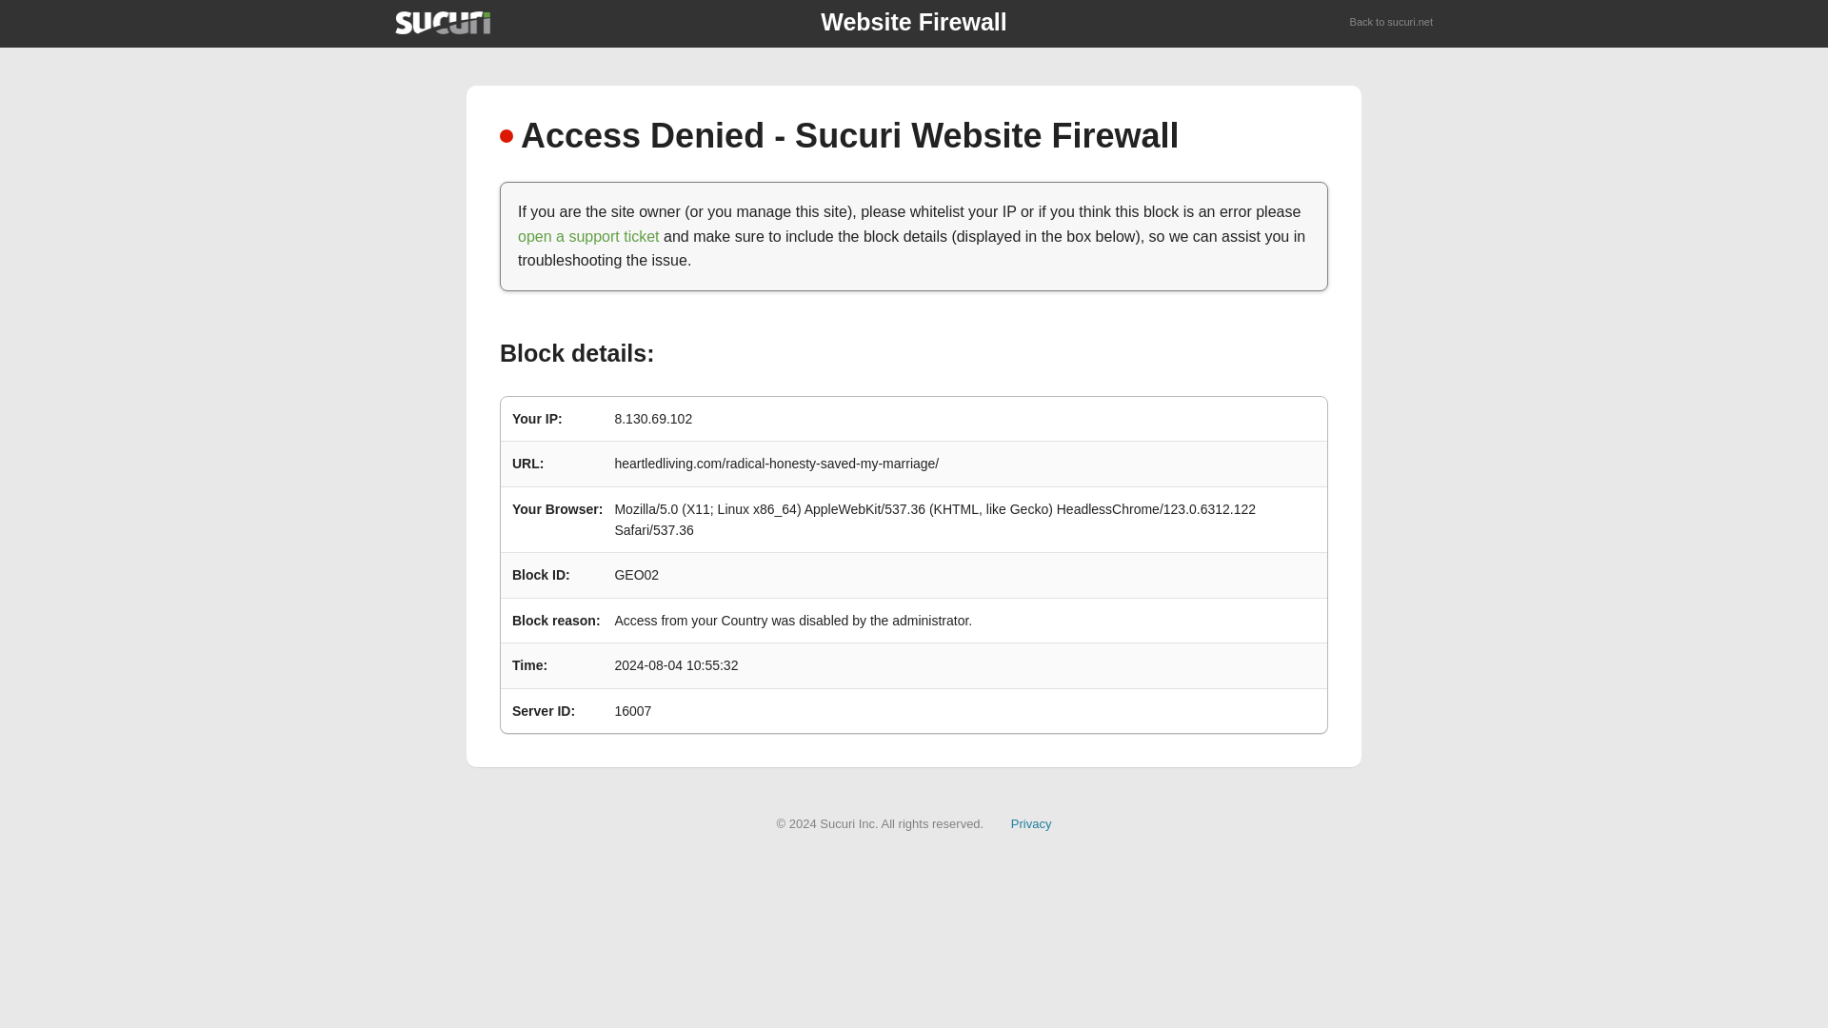  What do you see at coordinates (1392, 23) in the screenshot?
I see `Back to sucuri.net` at bounding box center [1392, 23].